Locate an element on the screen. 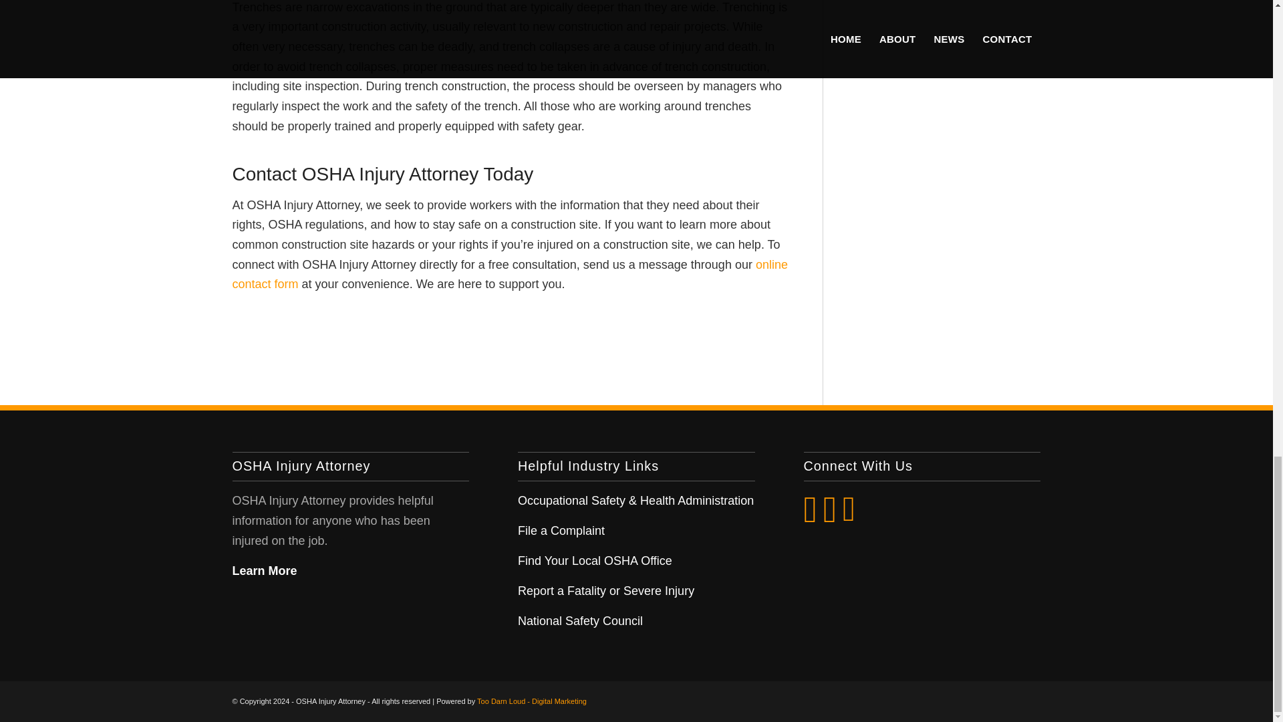 Image resolution: width=1283 pixels, height=722 pixels. Report a Fatality or Severe Injury is located at coordinates (605, 591).